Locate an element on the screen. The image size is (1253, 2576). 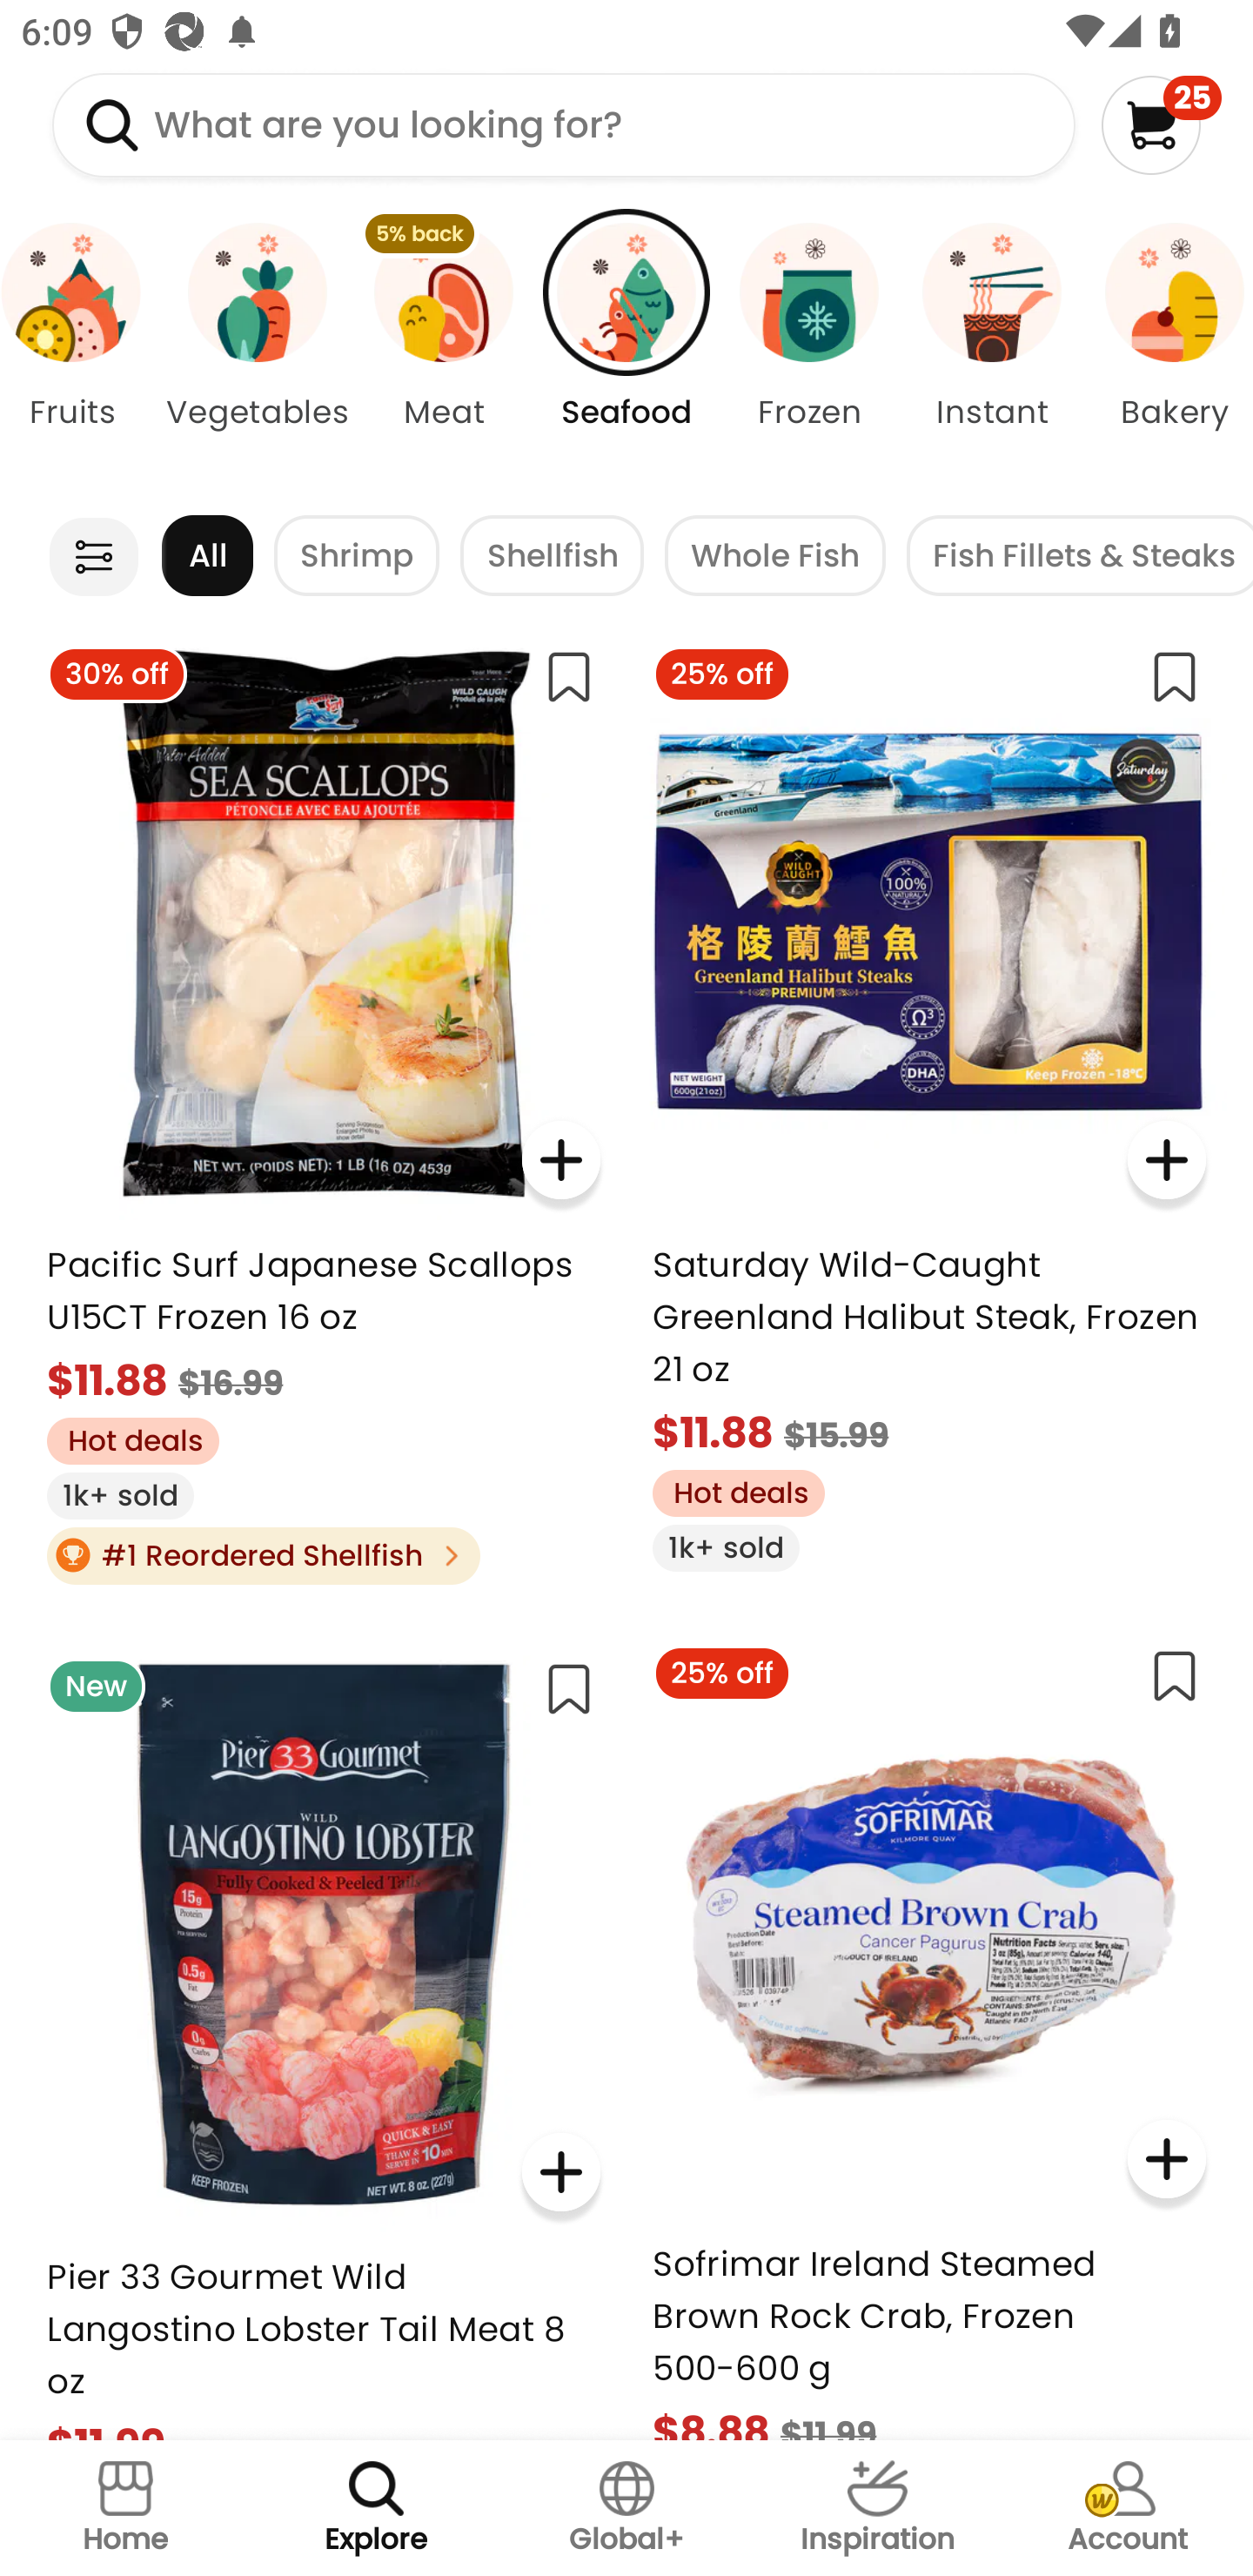
Fish Fillets & Steaks is located at coordinates (1080, 555).